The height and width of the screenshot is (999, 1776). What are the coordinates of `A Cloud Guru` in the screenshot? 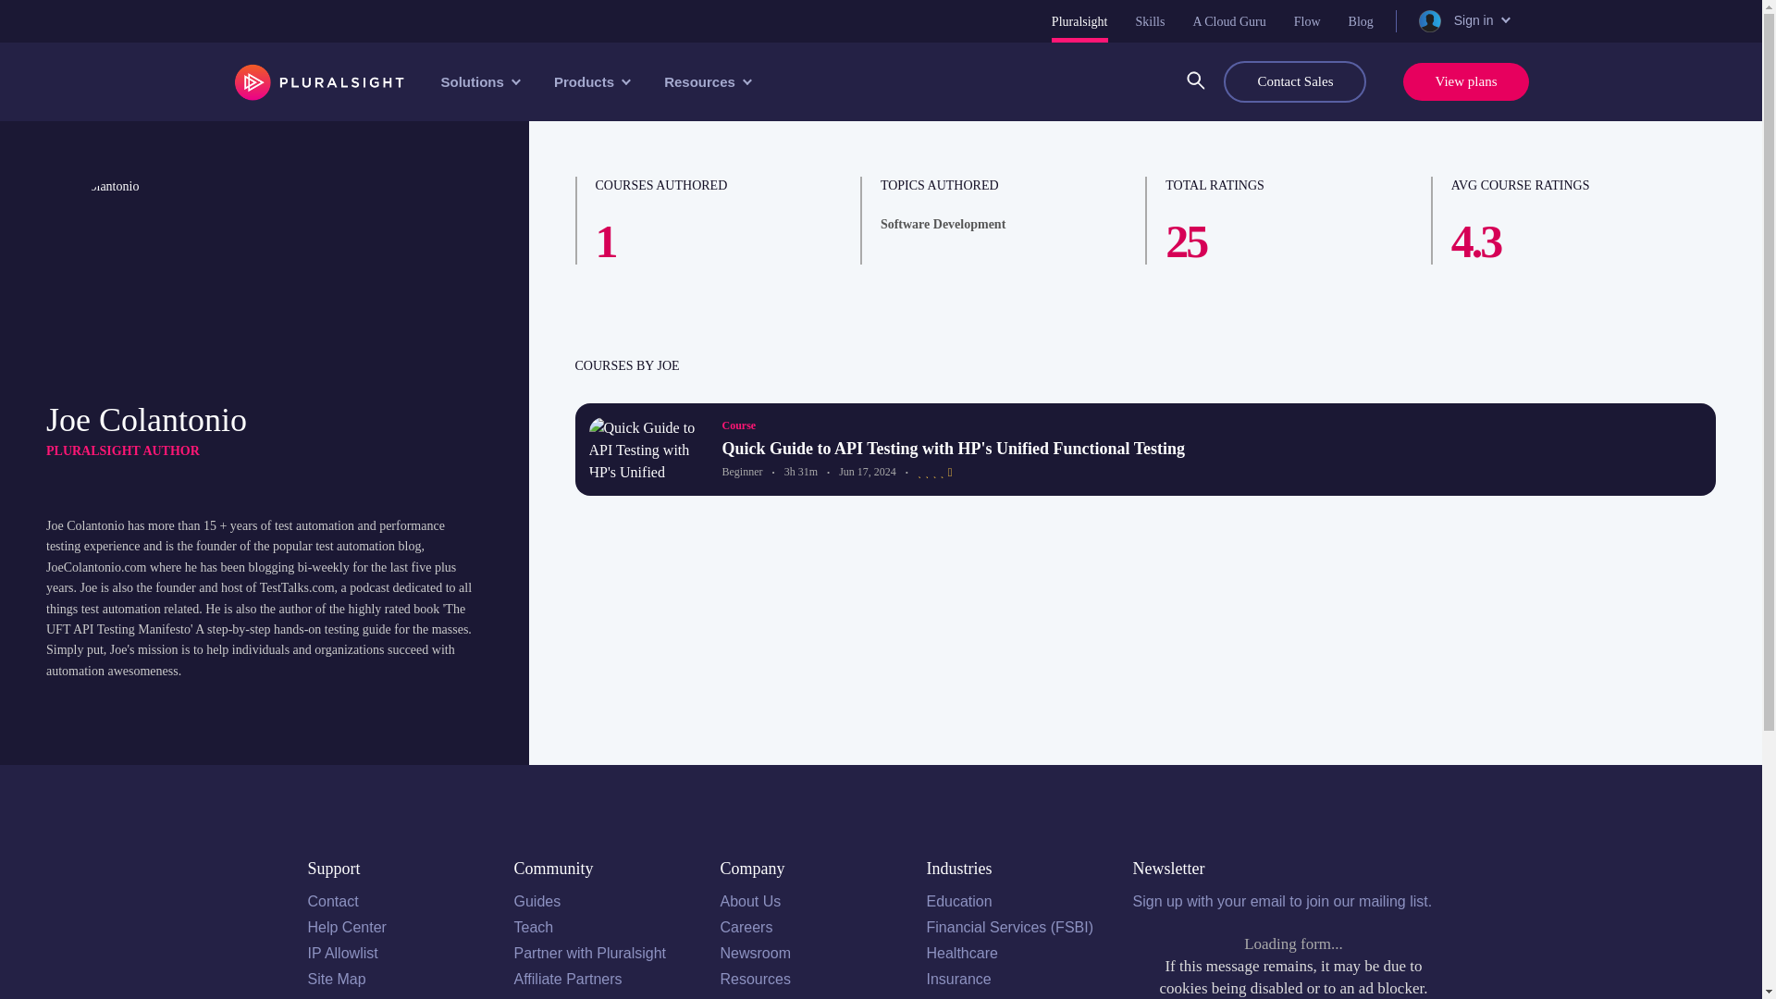 It's located at (1228, 20).